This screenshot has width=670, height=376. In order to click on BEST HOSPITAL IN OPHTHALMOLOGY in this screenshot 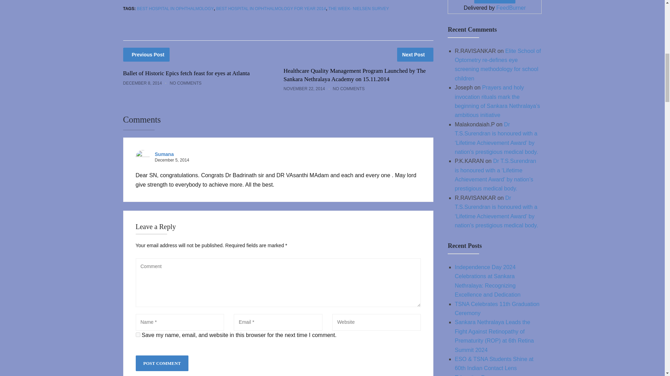, I will do `click(175, 9)`.